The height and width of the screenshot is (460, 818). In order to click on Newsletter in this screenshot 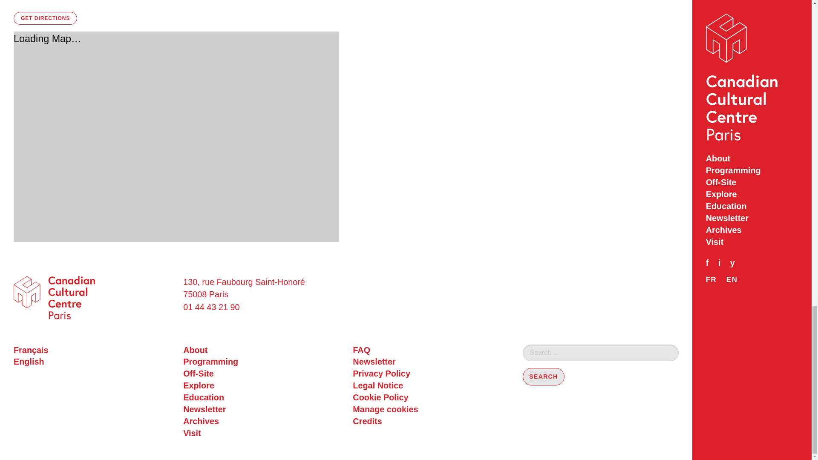, I will do `click(430, 362)`.